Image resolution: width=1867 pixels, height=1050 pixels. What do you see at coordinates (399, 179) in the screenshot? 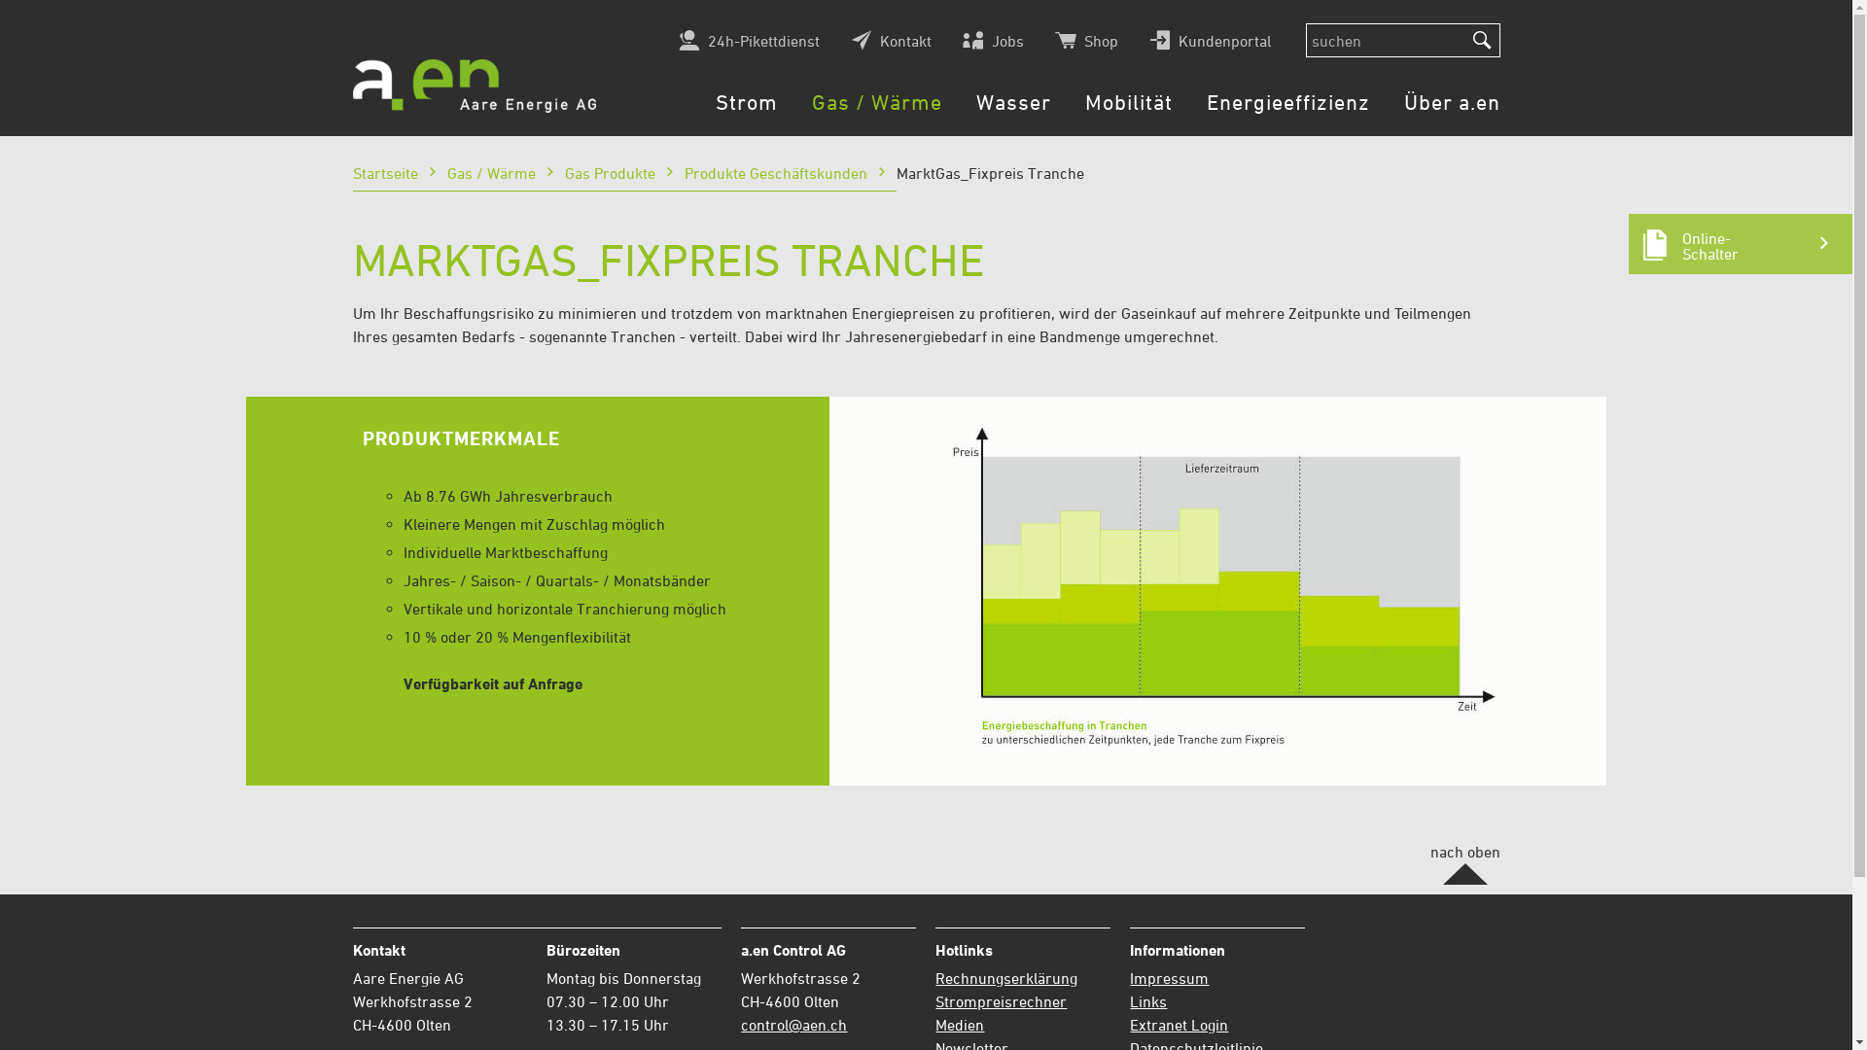
I see `Startseite` at bounding box center [399, 179].